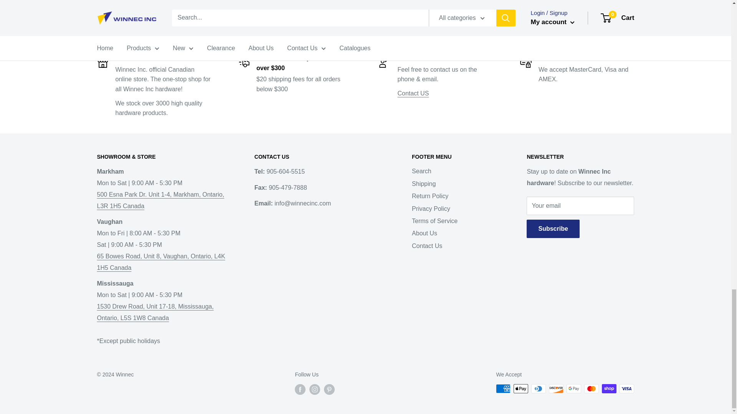 The height and width of the screenshot is (414, 737). What do you see at coordinates (160, 200) in the screenshot?
I see `Winnec Markham` at bounding box center [160, 200].